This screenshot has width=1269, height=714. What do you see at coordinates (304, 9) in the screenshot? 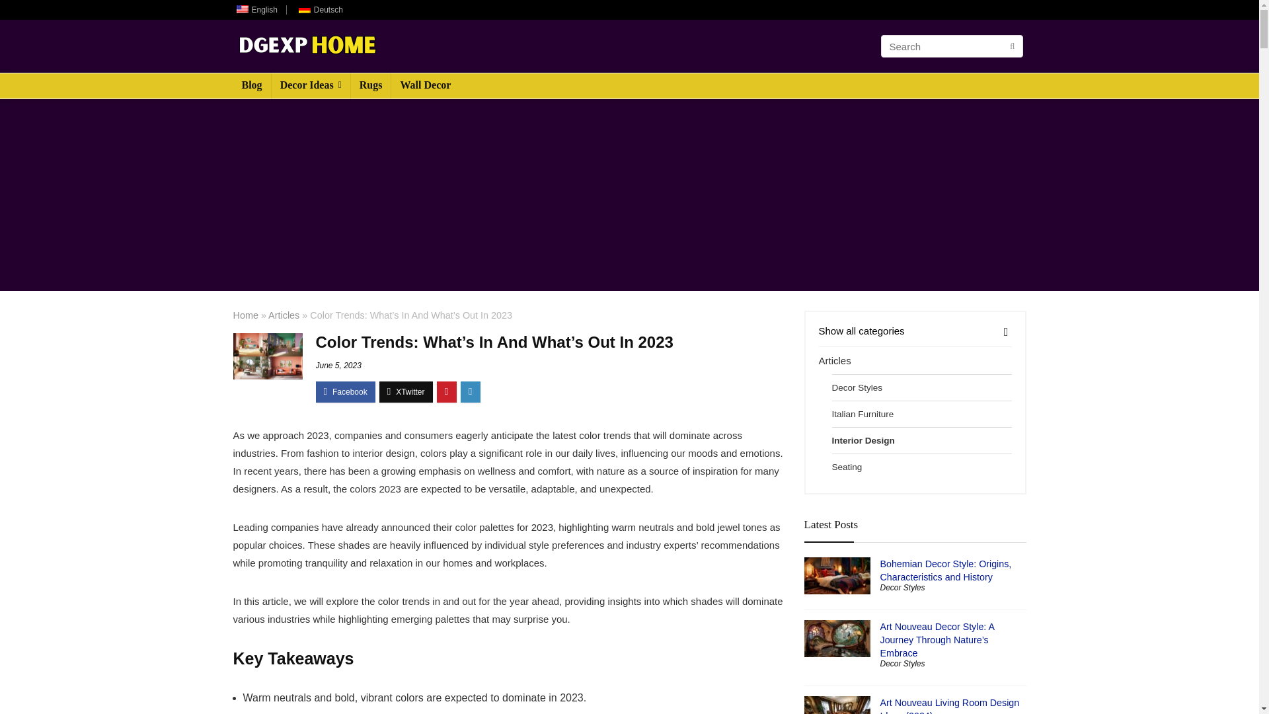
I see `Deutsch` at bounding box center [304, 9].